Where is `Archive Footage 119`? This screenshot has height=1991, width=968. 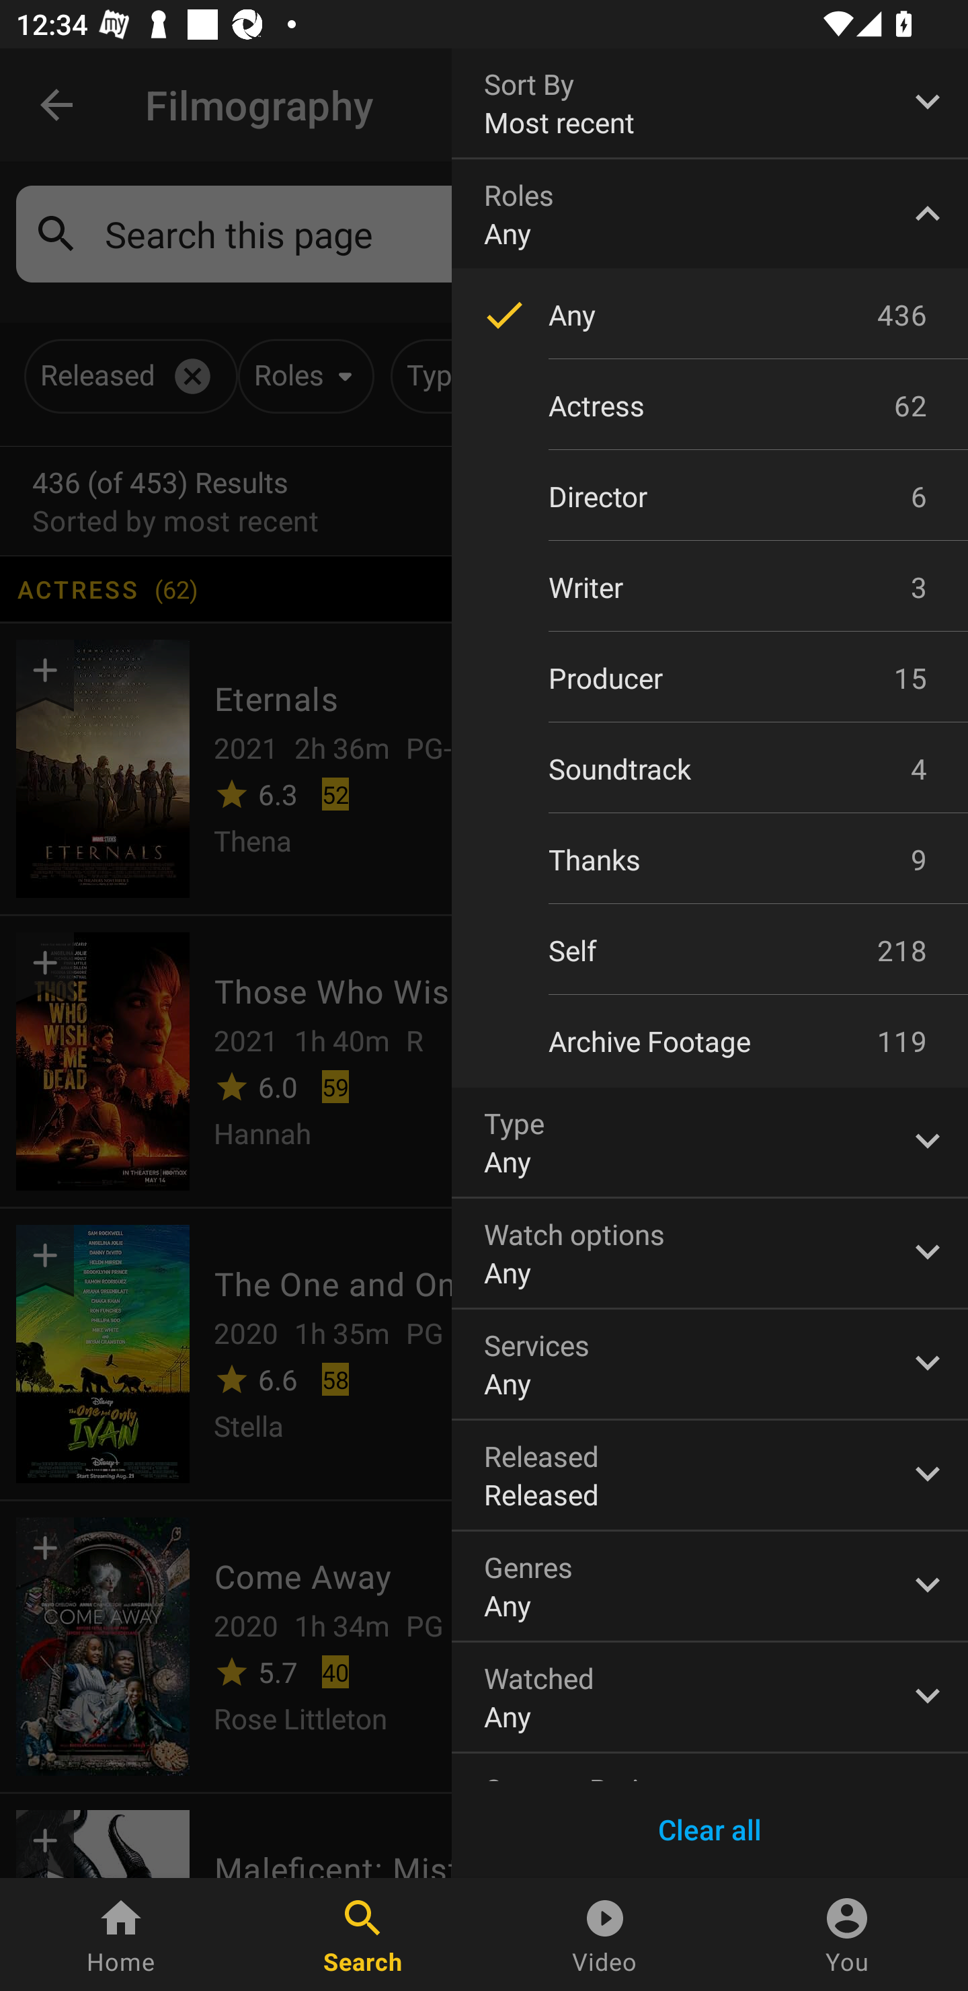 Archive Footage 119 is located at coordinates (710, 1041).